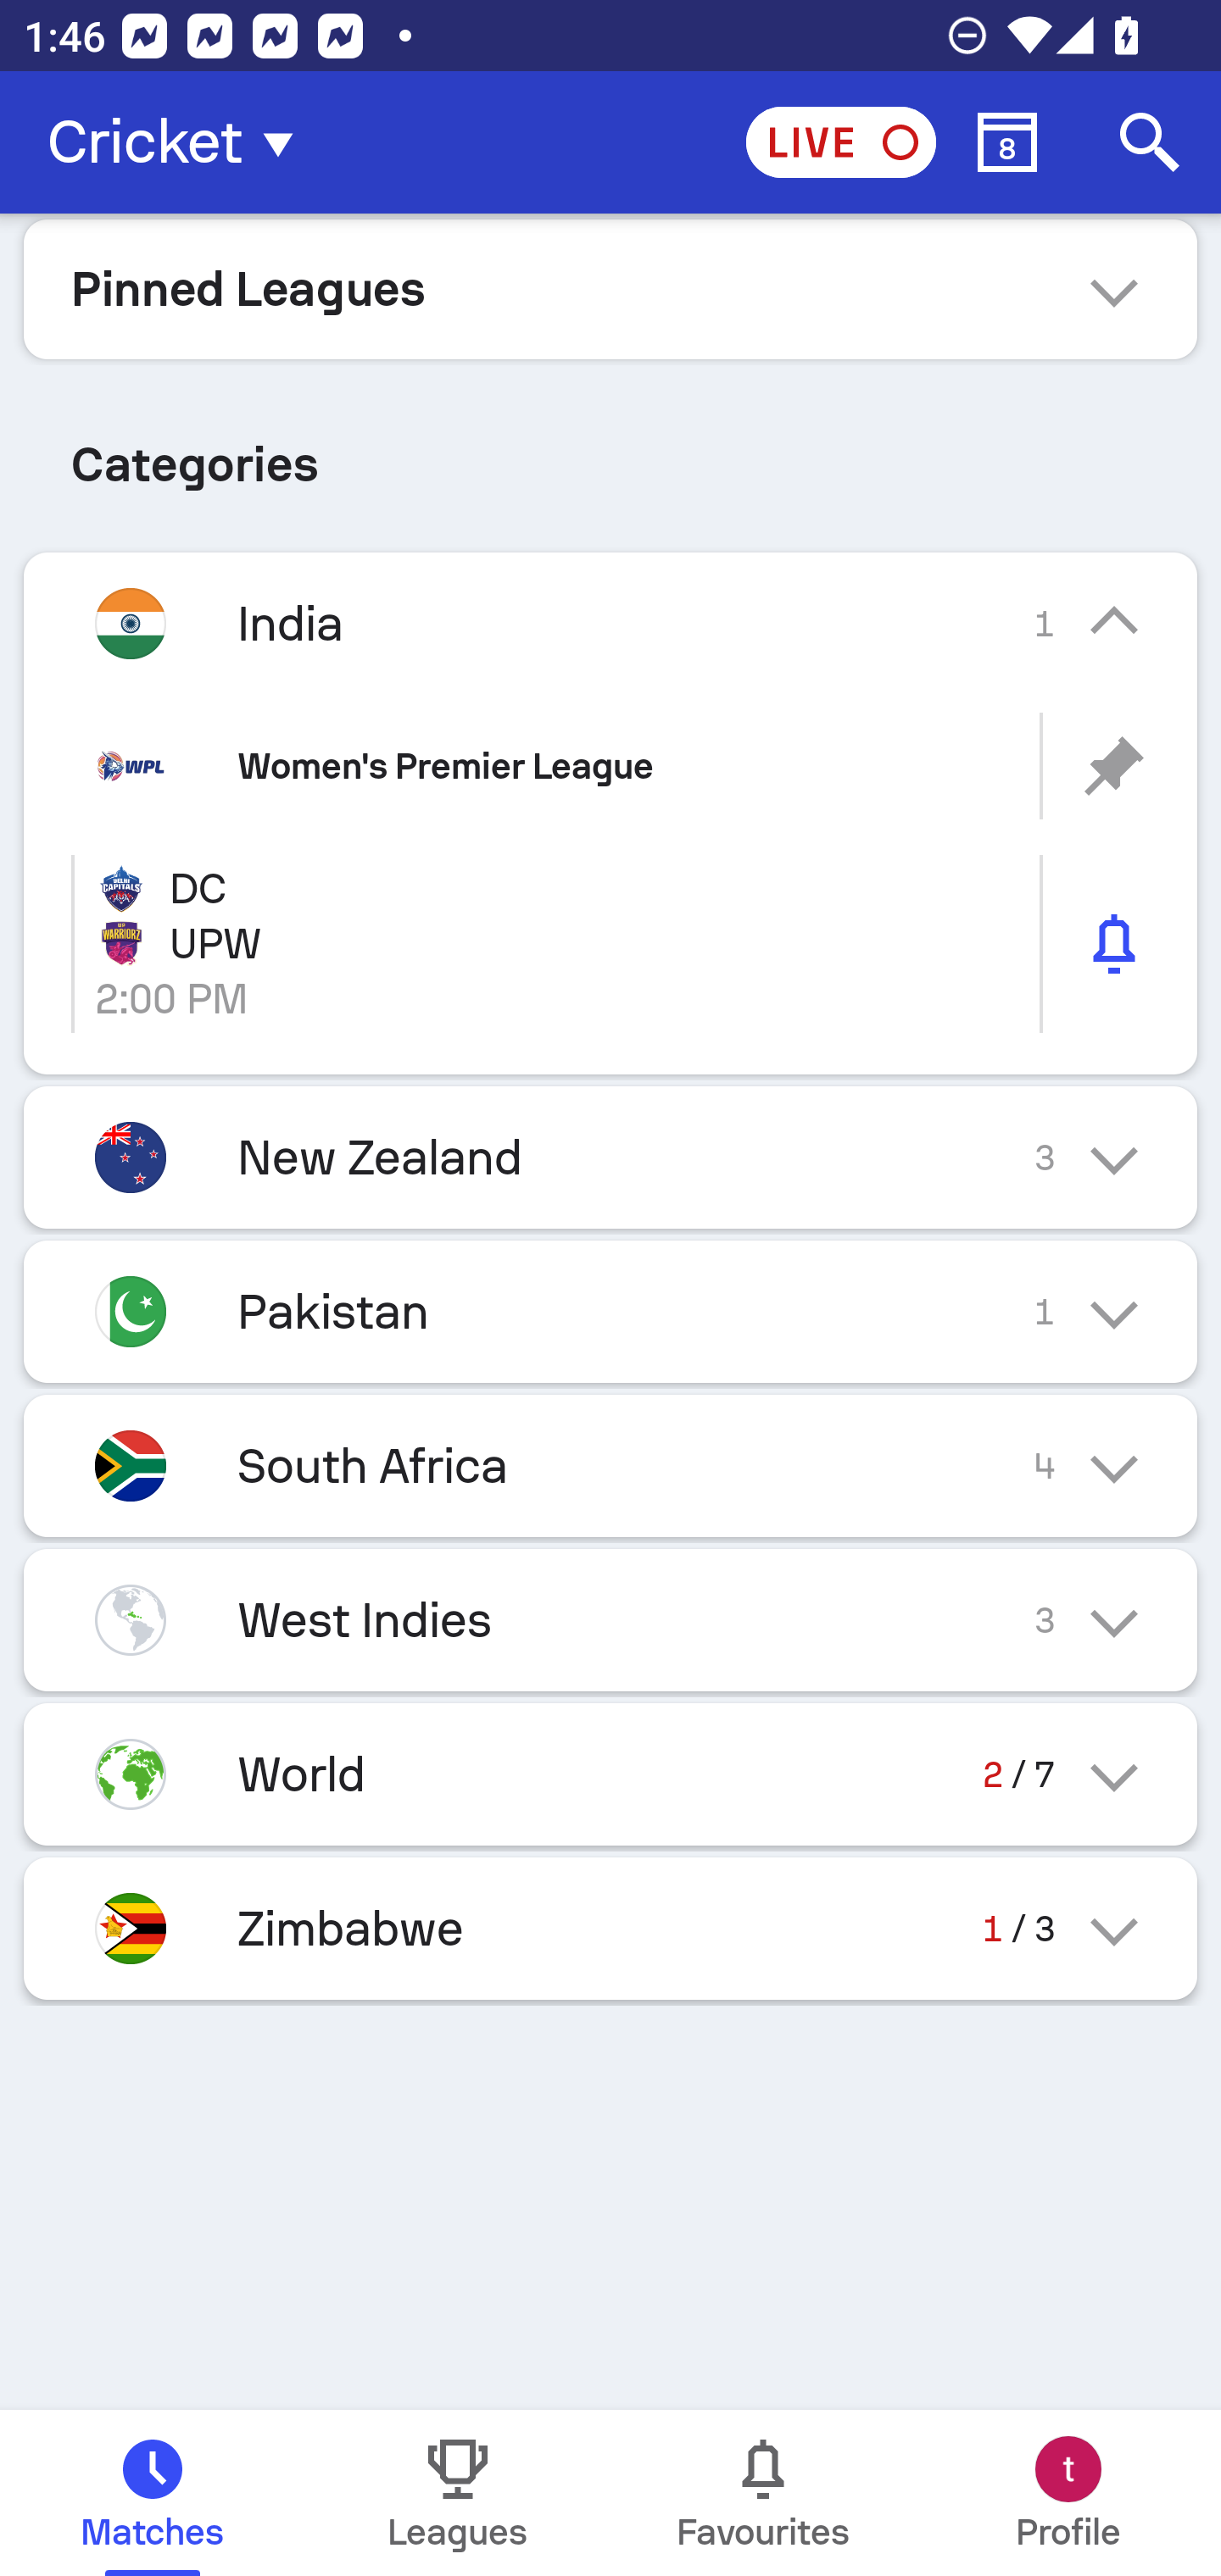 The height and width of the screenshot is (2576, 1221). I want to click on Calendar, so click(1007, 142).